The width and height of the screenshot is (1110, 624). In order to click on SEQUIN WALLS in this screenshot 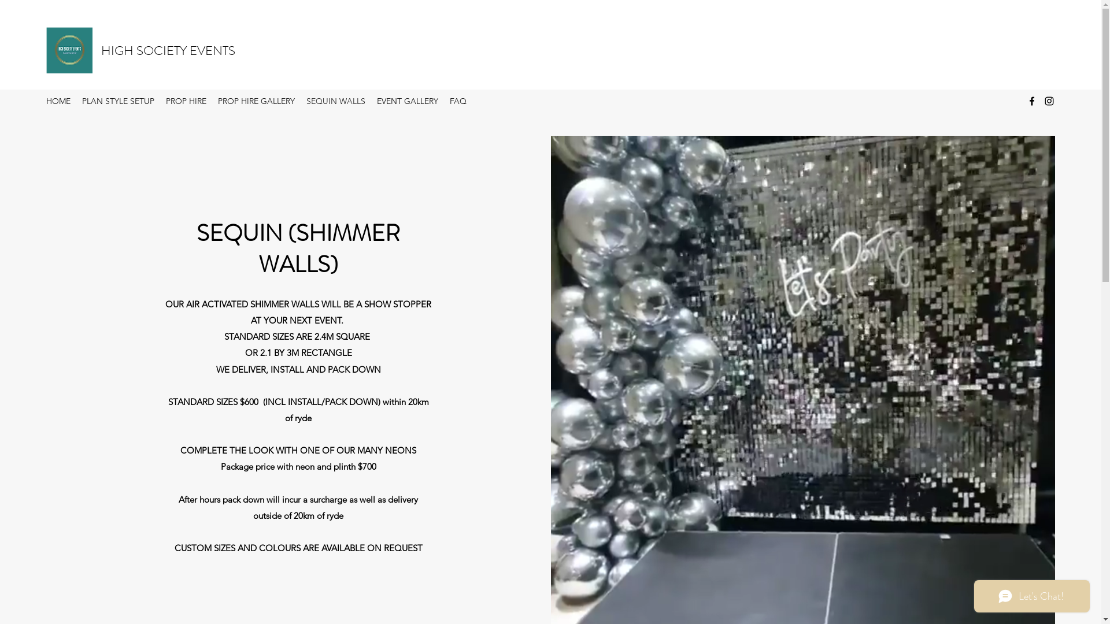, I will do `click(336, 101)`.